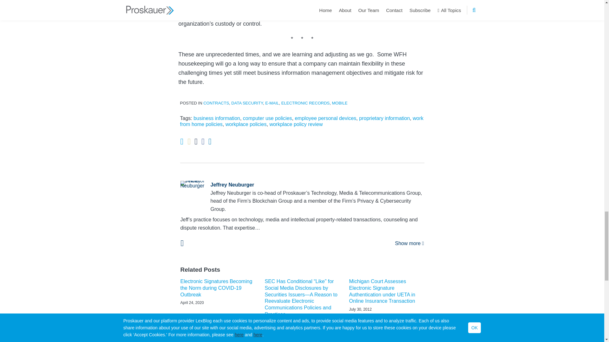 This screenshot has width=609, height=342. Describe the element at coordinates (409, 243) in the screenshot. I see `Show more` at that location.